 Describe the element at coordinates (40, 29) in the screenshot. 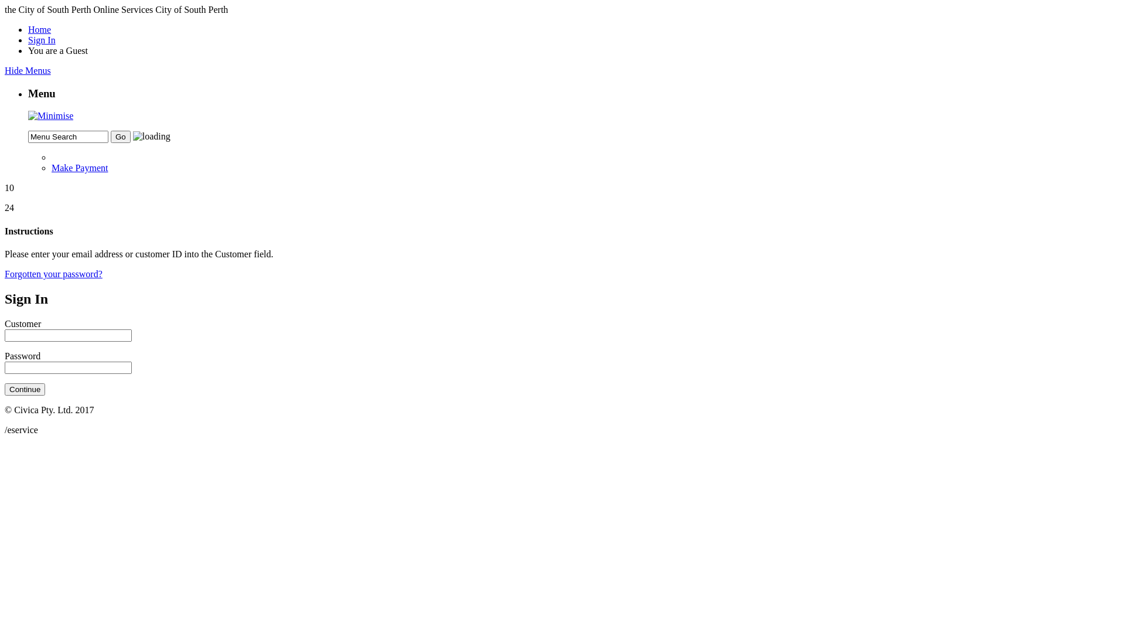

I see `Home` at that location.